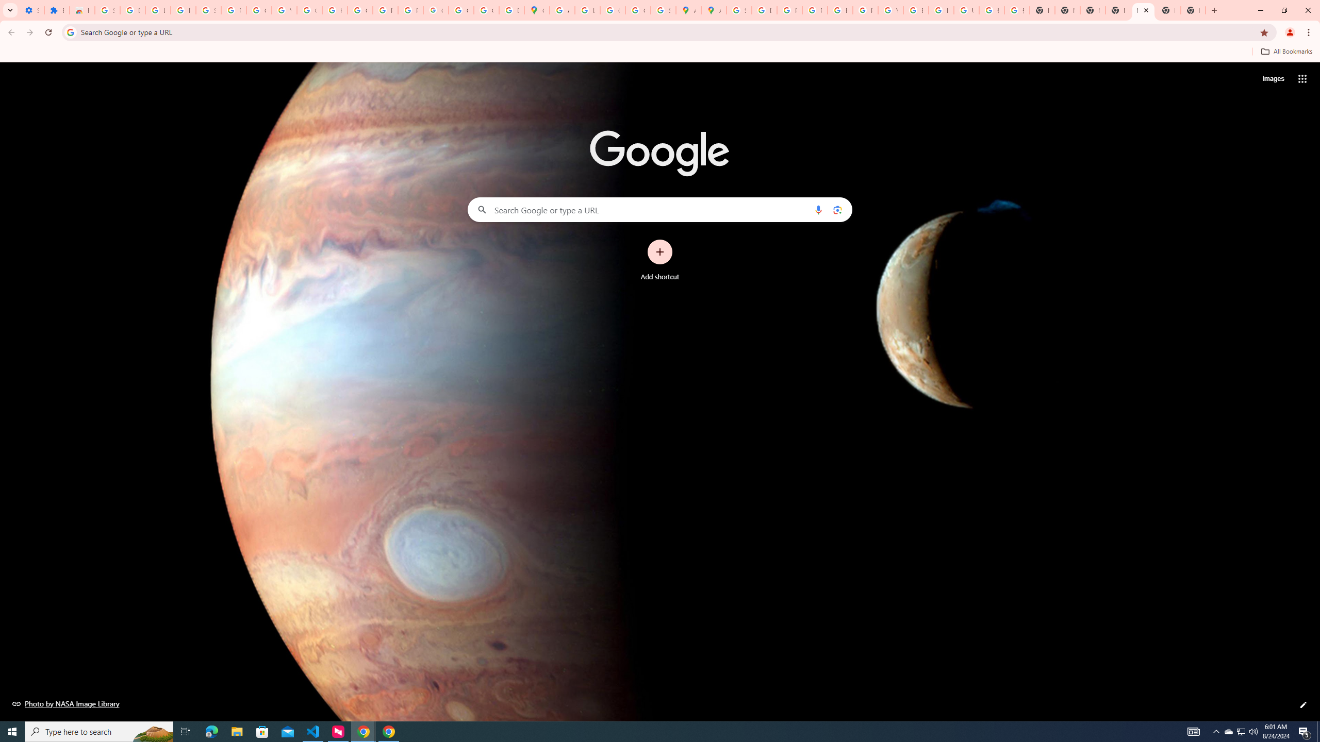  What do you see at coordinates (81, 10) in the screenshot?
I see `Reviews: Helix Fruit Jump Arcade Game` at bounding box center [81, 10].